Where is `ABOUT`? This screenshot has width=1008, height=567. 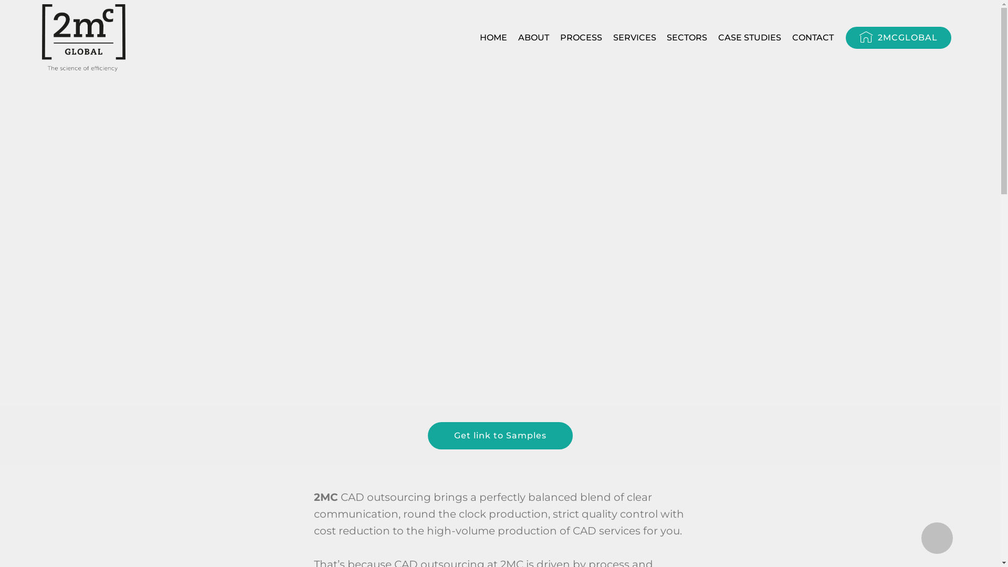
ABOUT is located at coordinates (533, 38).